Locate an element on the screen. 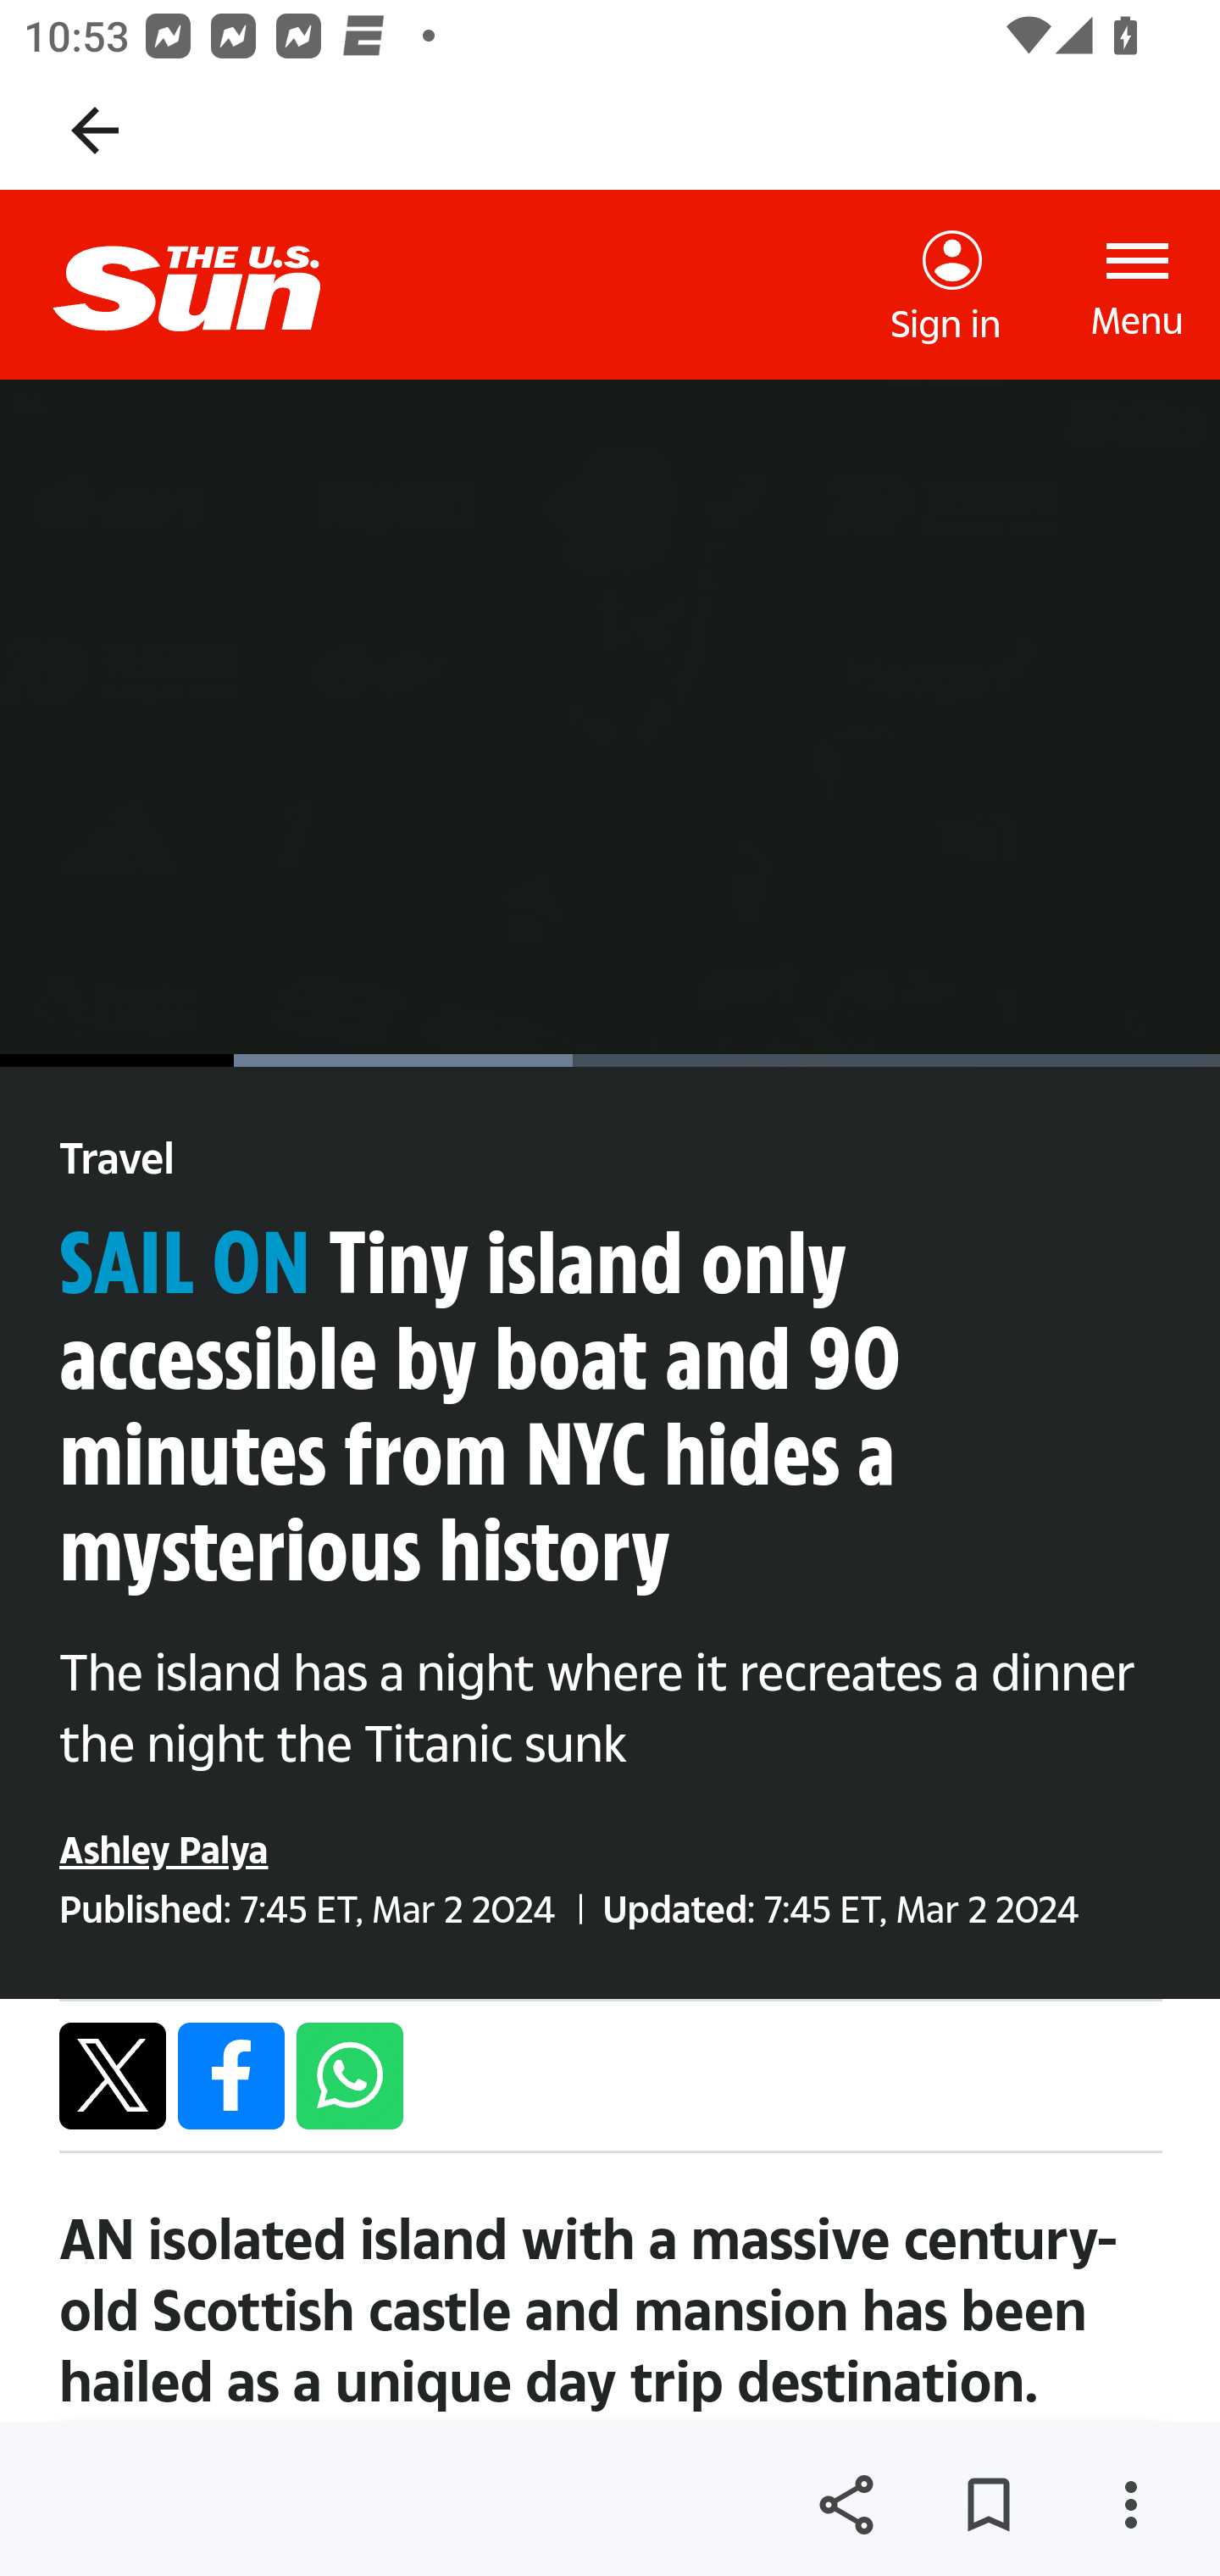 This screenshot has width=1220, height=2576. Navigate up is located at coordinates (95, 130).